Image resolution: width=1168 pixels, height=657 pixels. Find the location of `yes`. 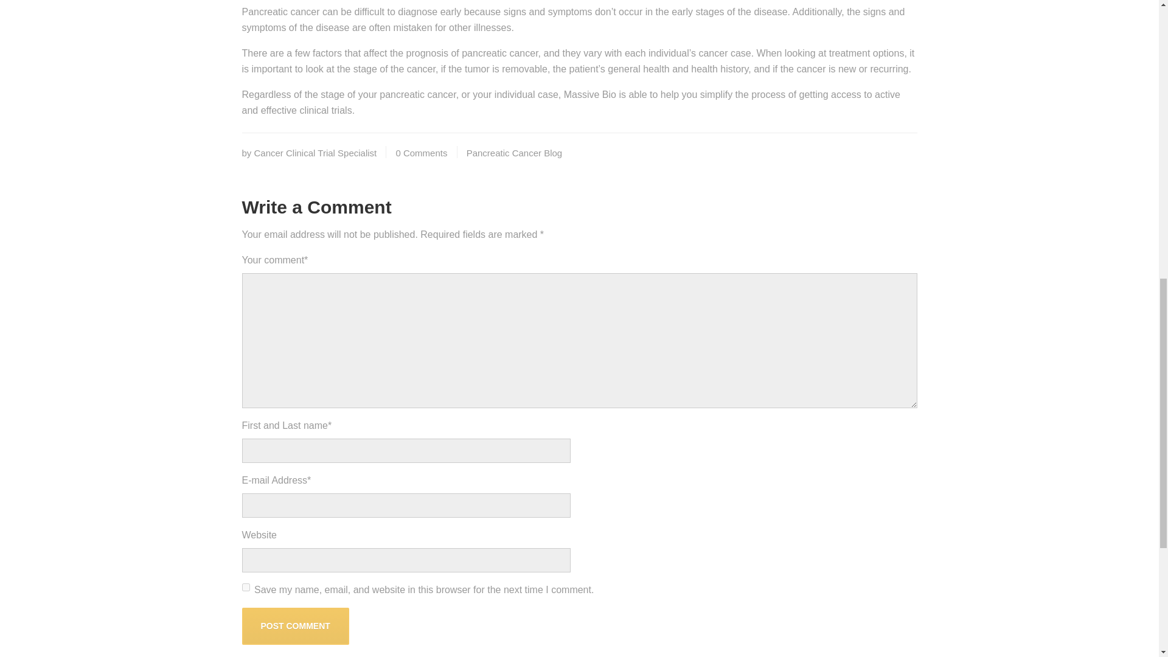

yes is located at coordinates (246, 588).